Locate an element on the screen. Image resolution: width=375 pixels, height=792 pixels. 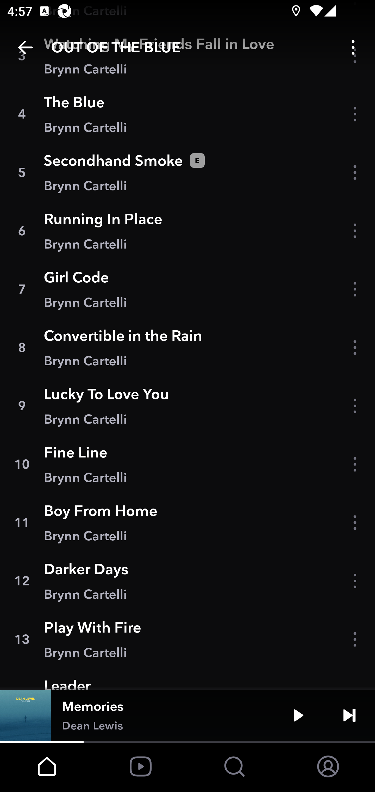
Play is located at coordinates (298, 715).